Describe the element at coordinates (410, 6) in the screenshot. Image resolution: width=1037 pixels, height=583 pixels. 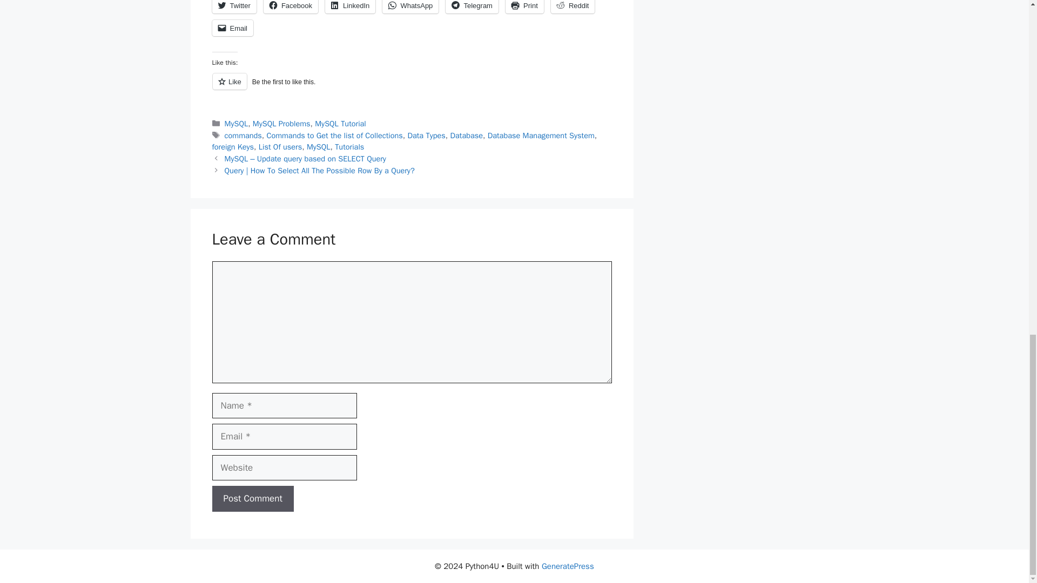
I see `WhatsApp` at that location.